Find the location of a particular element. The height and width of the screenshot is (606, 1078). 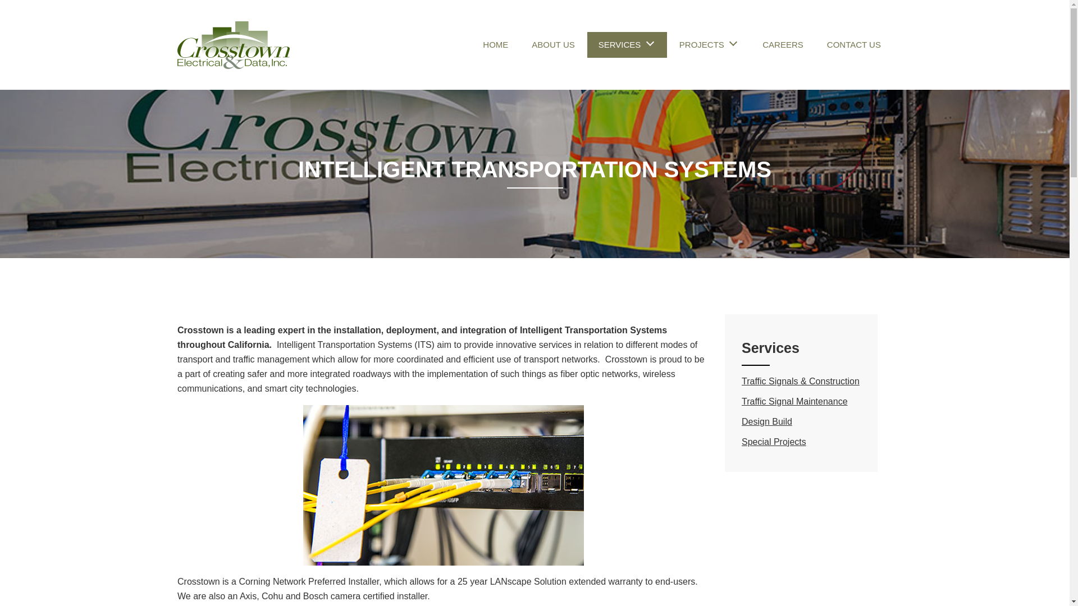

HOME is located at coordinates (495, 44).